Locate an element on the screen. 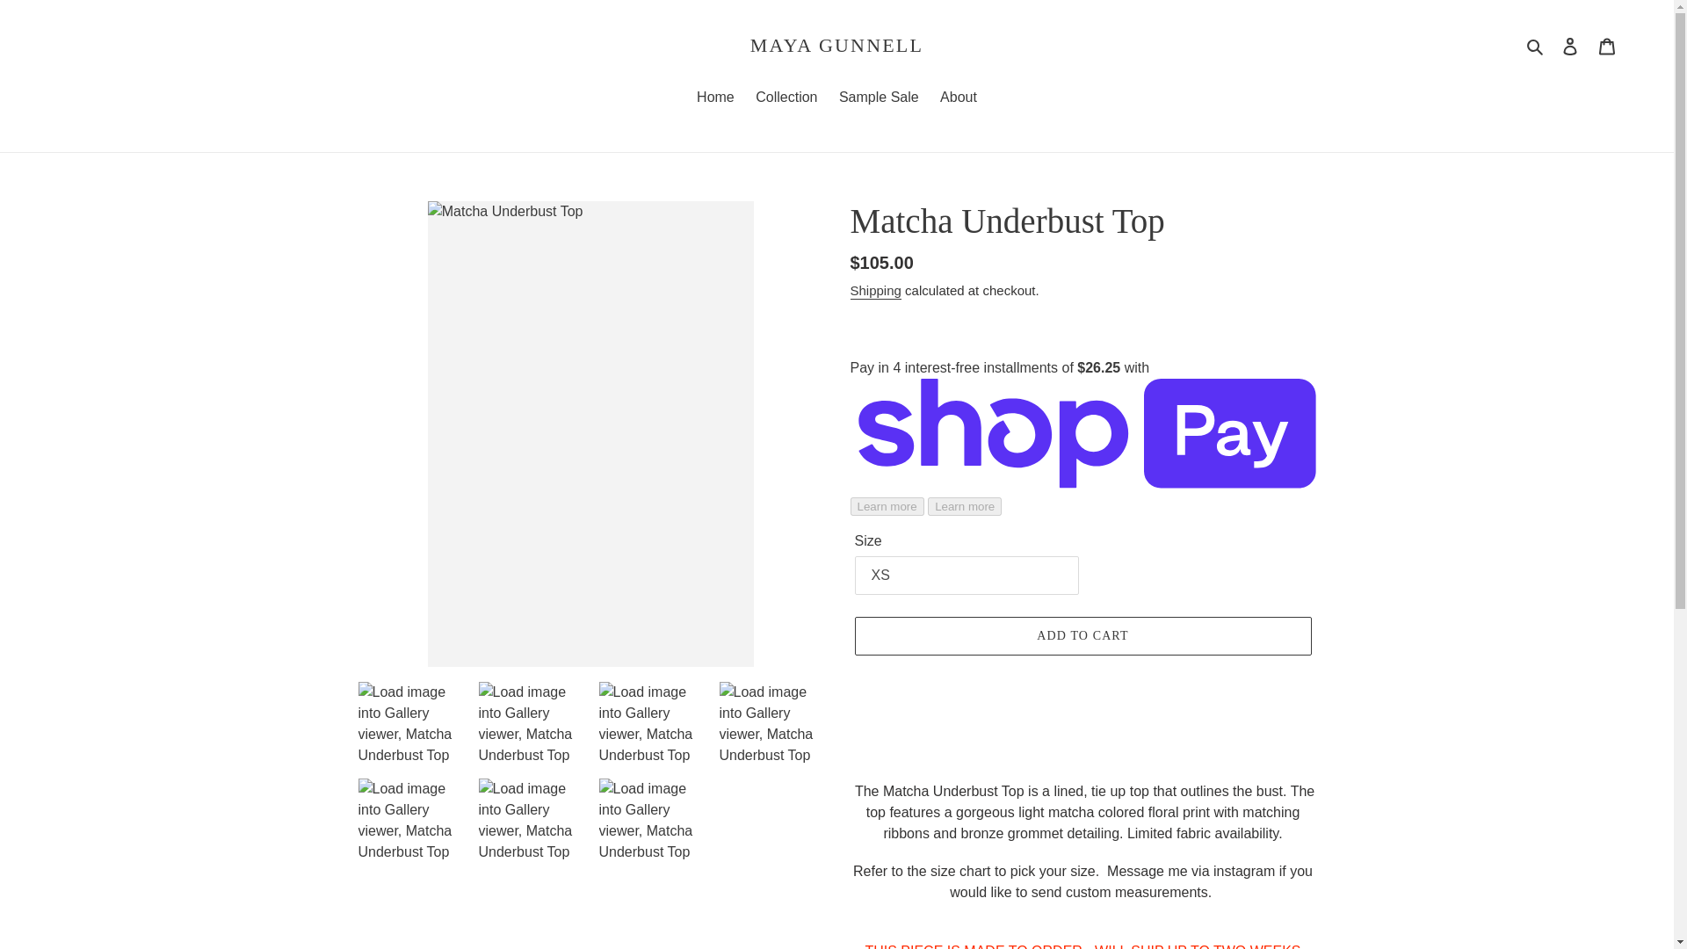  MAYA GUNNELL is located at coordinates (836, 45).